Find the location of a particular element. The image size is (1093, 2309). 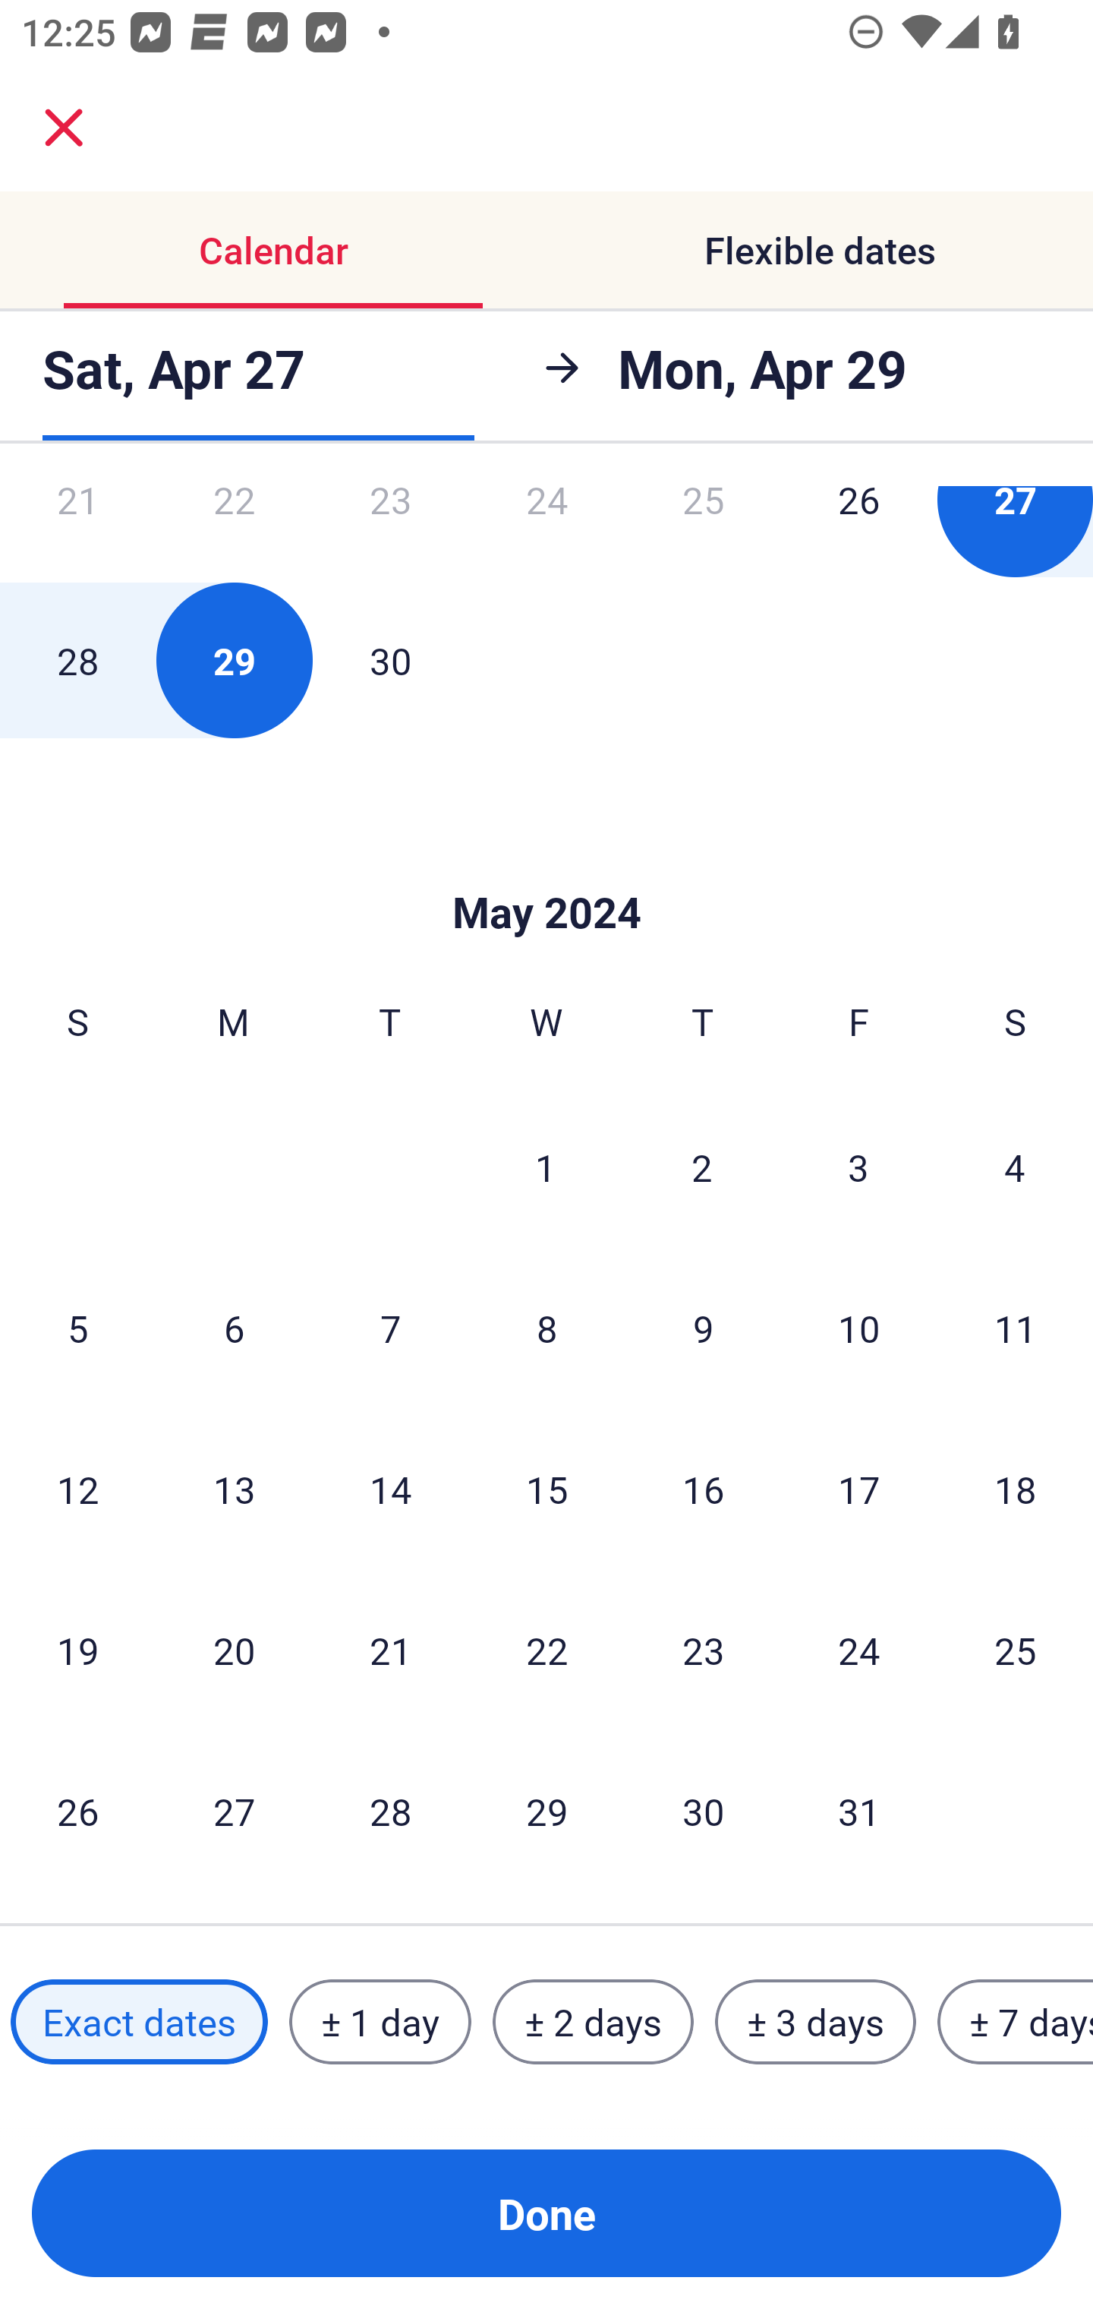

24 Wednesday, April 24, 2024 is located at coordinates (546, 532).